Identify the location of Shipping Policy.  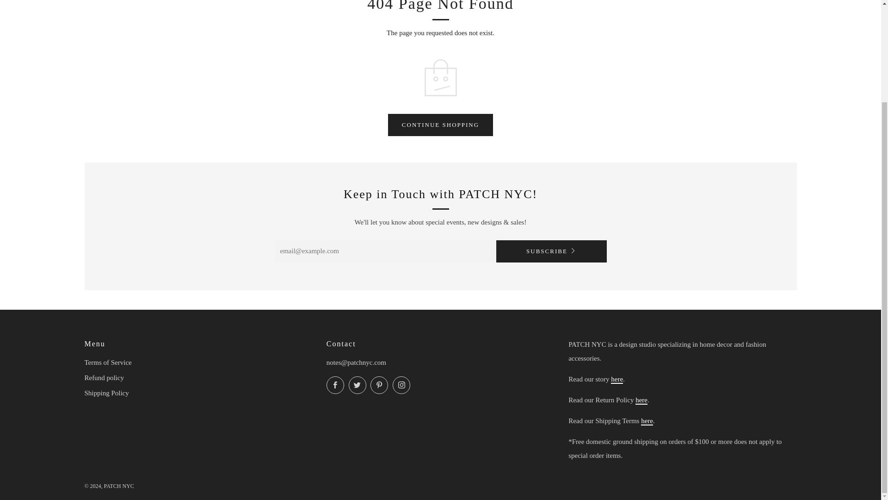
(647, 421).